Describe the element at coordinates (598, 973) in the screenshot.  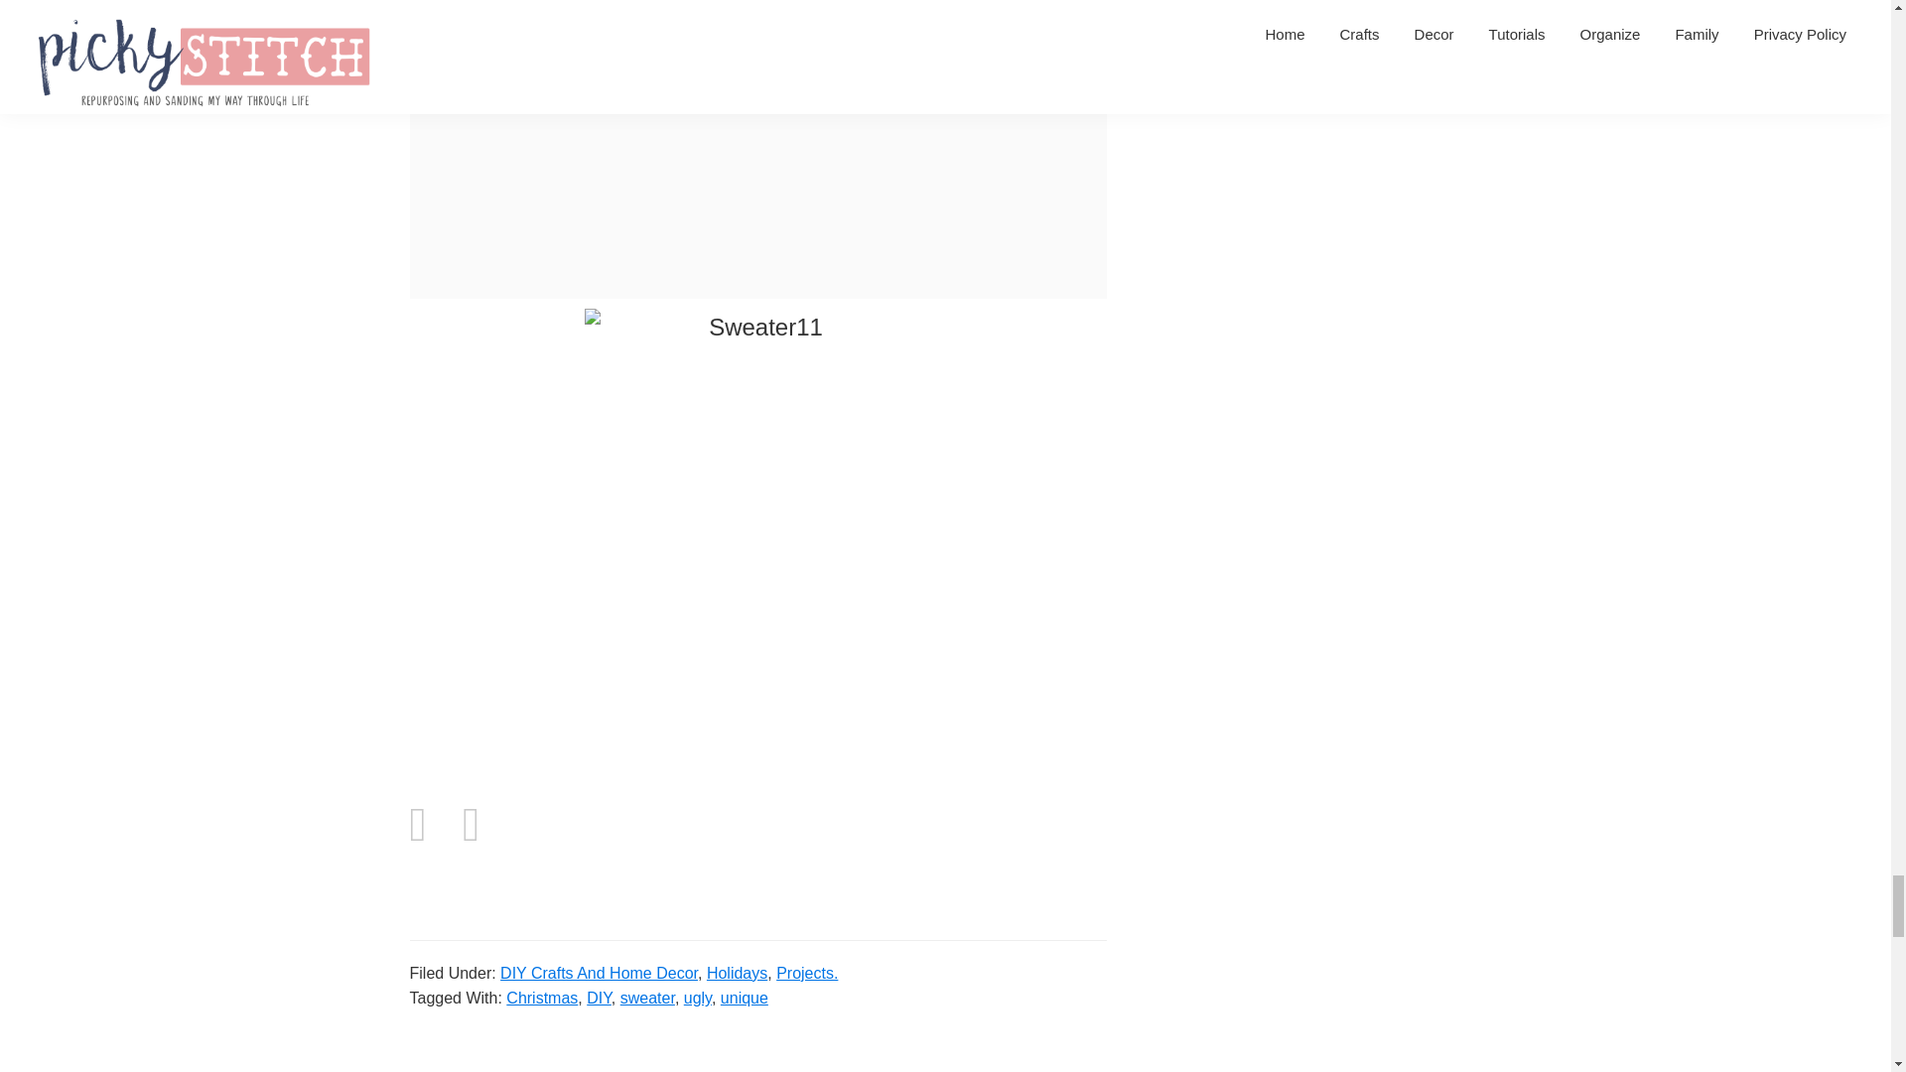
I see `DIY Crafts And Home Decor` at that location.